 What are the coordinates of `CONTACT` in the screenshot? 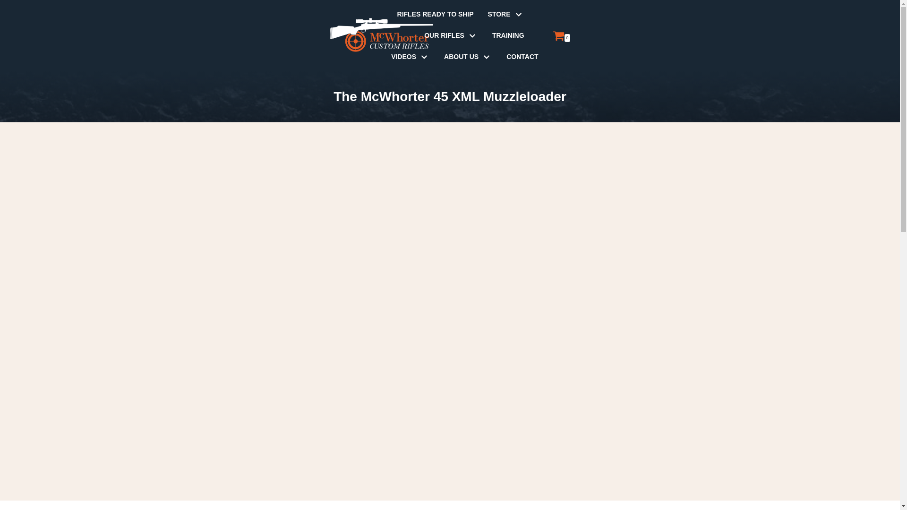 It's located at (522, 57).